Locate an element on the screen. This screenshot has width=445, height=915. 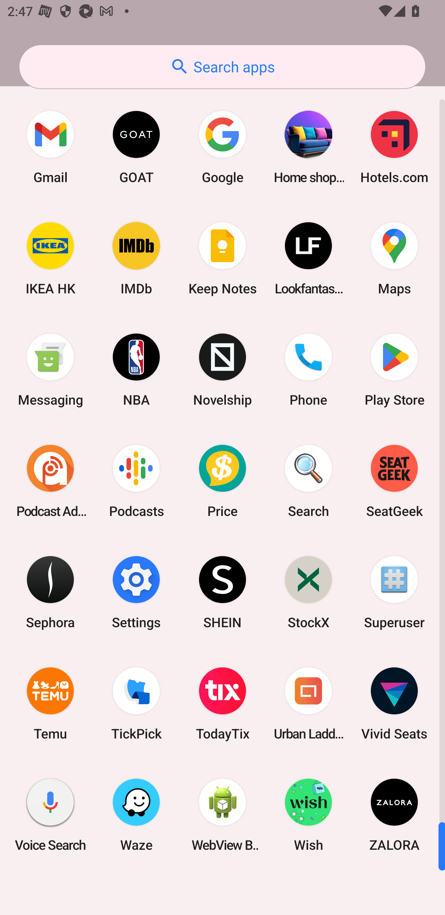
Voice Search is located at coordinates (50, 815).